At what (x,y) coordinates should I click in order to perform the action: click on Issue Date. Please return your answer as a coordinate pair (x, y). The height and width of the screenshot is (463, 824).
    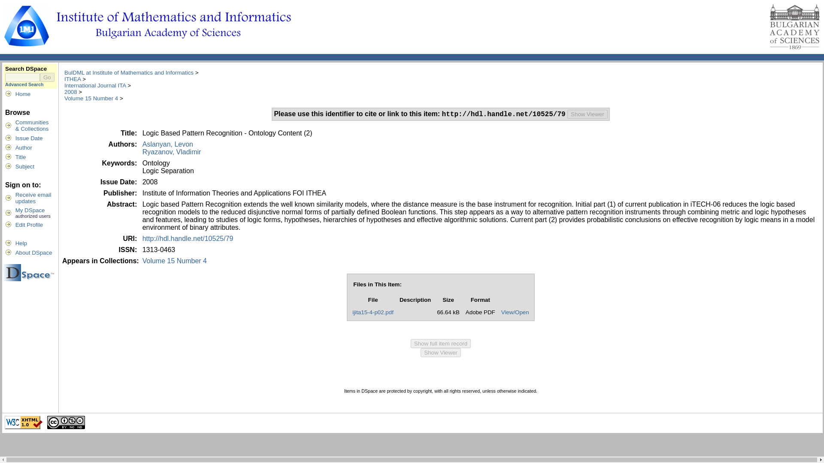
    Looking at the image, I should click on (30, 210).